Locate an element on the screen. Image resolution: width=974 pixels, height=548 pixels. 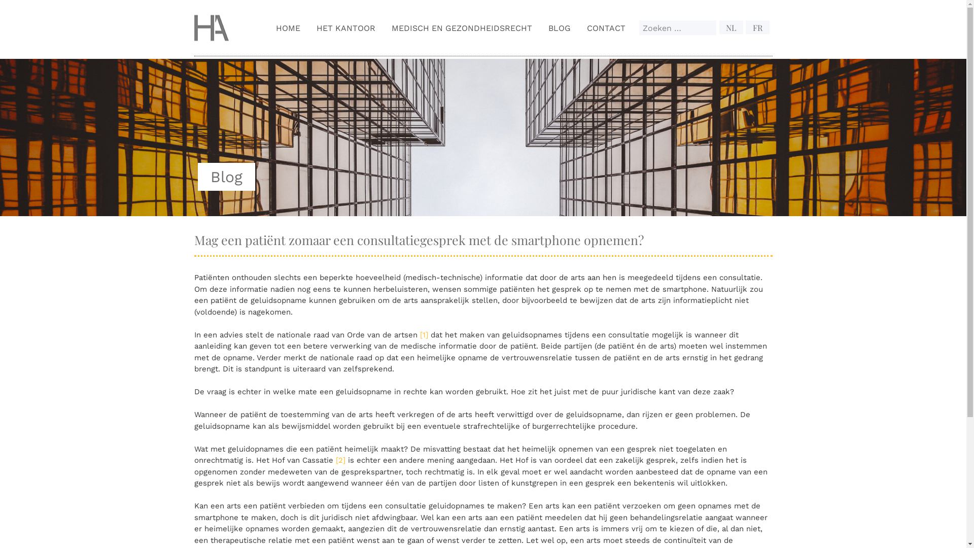
HOME is located at coordinates (288, 27).